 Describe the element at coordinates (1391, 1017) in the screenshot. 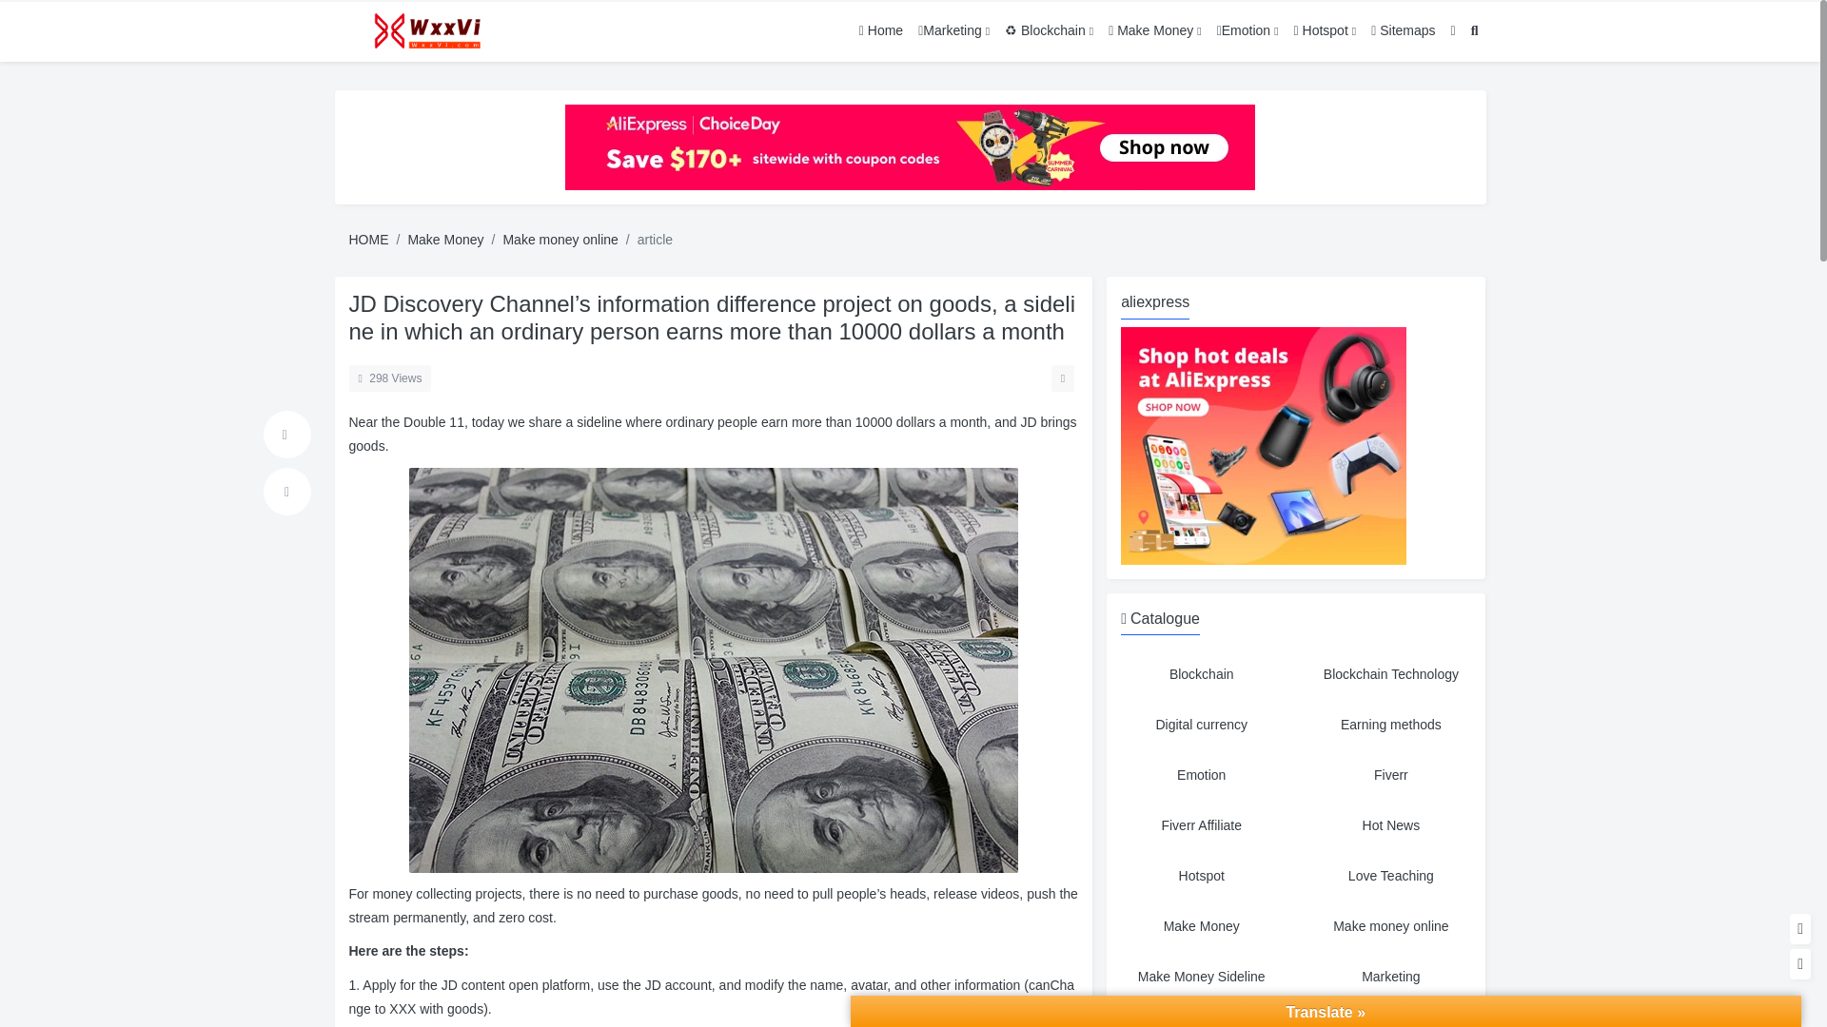

I see `NFT` at that location.